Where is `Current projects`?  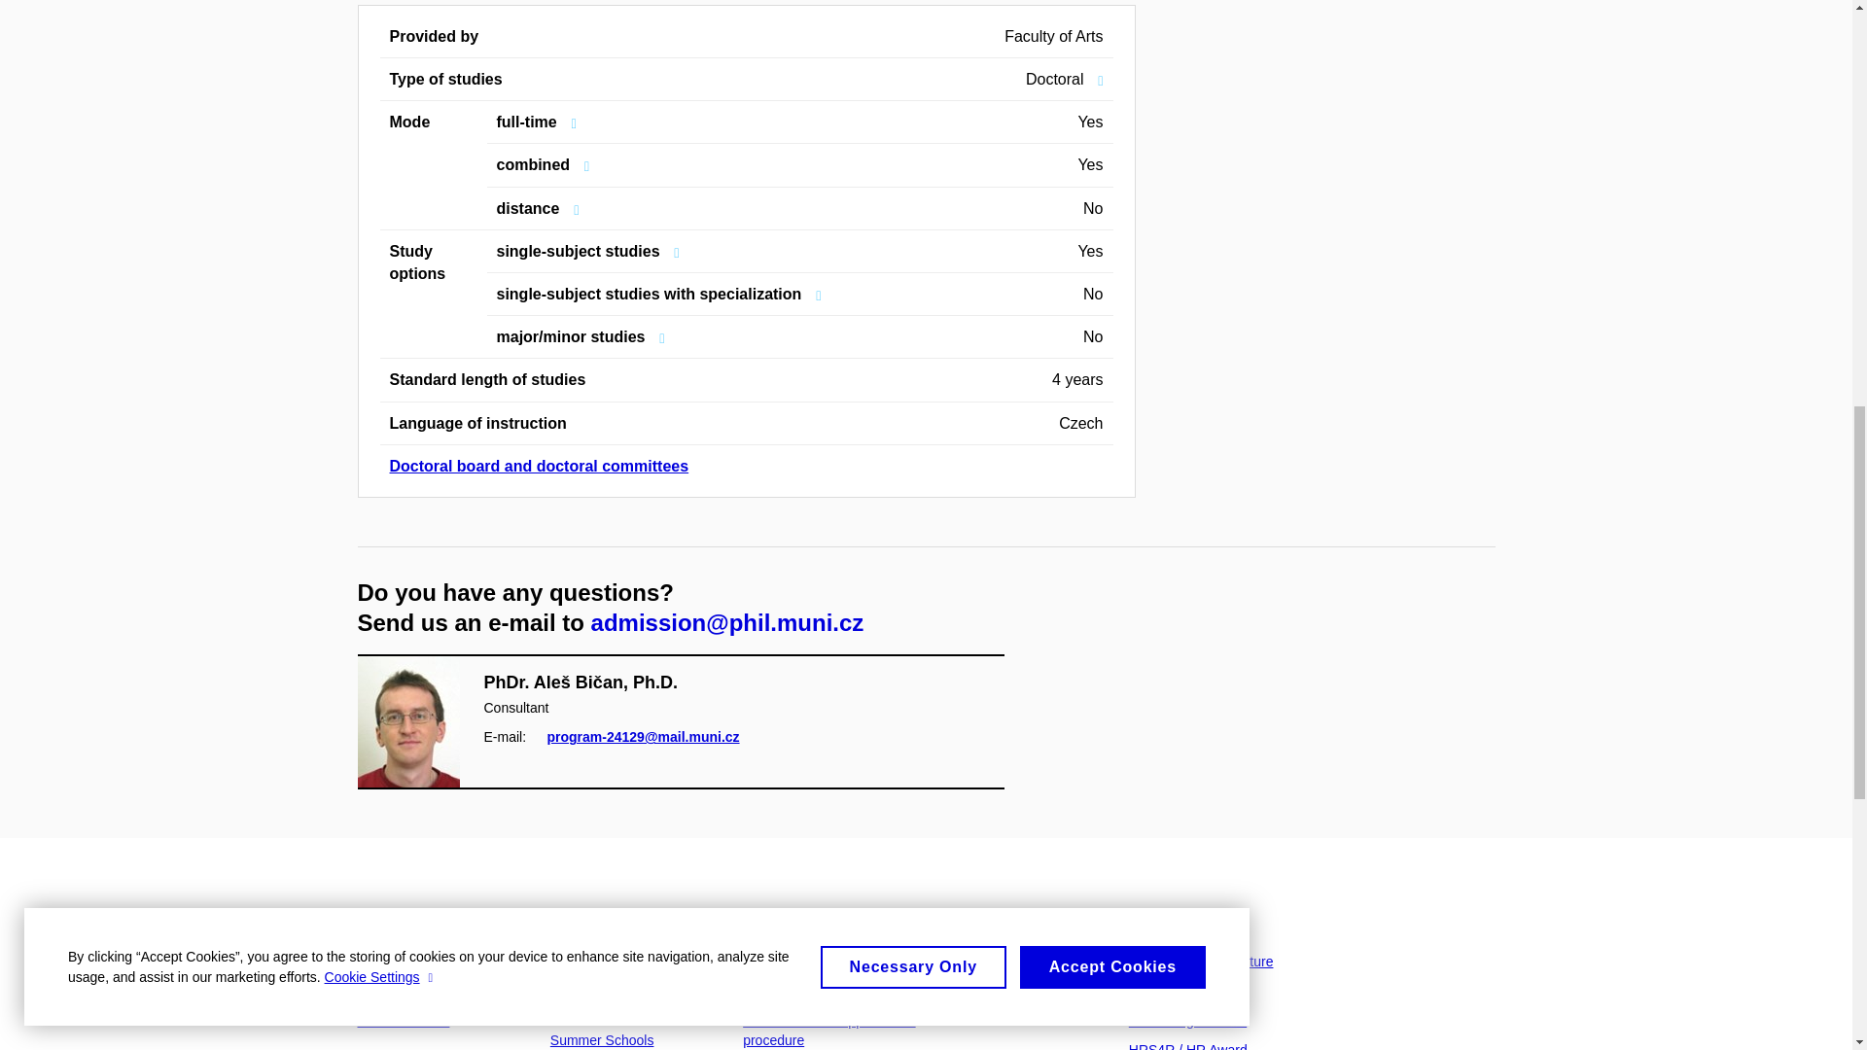
Current projects is located at coordinates (792, 990).